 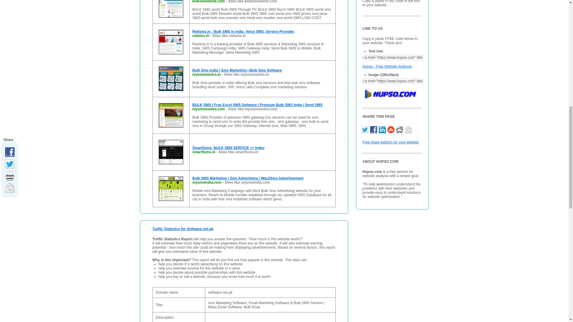 What do you see at coordinates (229, 36) in the screenshot?
I see `Sites like redsms.in` at bounding box center [229, 36].